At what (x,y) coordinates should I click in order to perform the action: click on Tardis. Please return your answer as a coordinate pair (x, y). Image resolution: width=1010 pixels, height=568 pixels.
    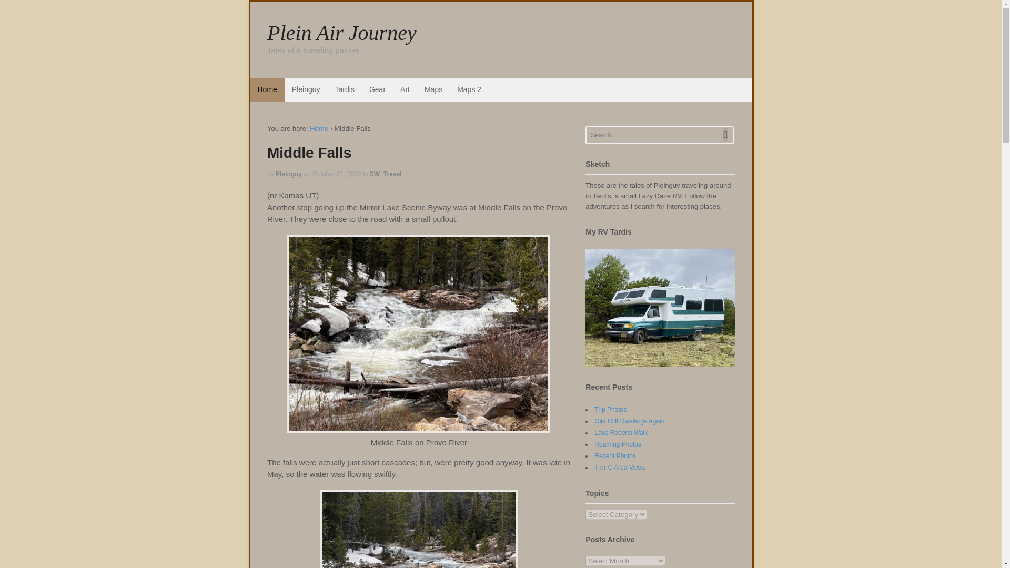
    Looking at the image, I should click on (344, 89).